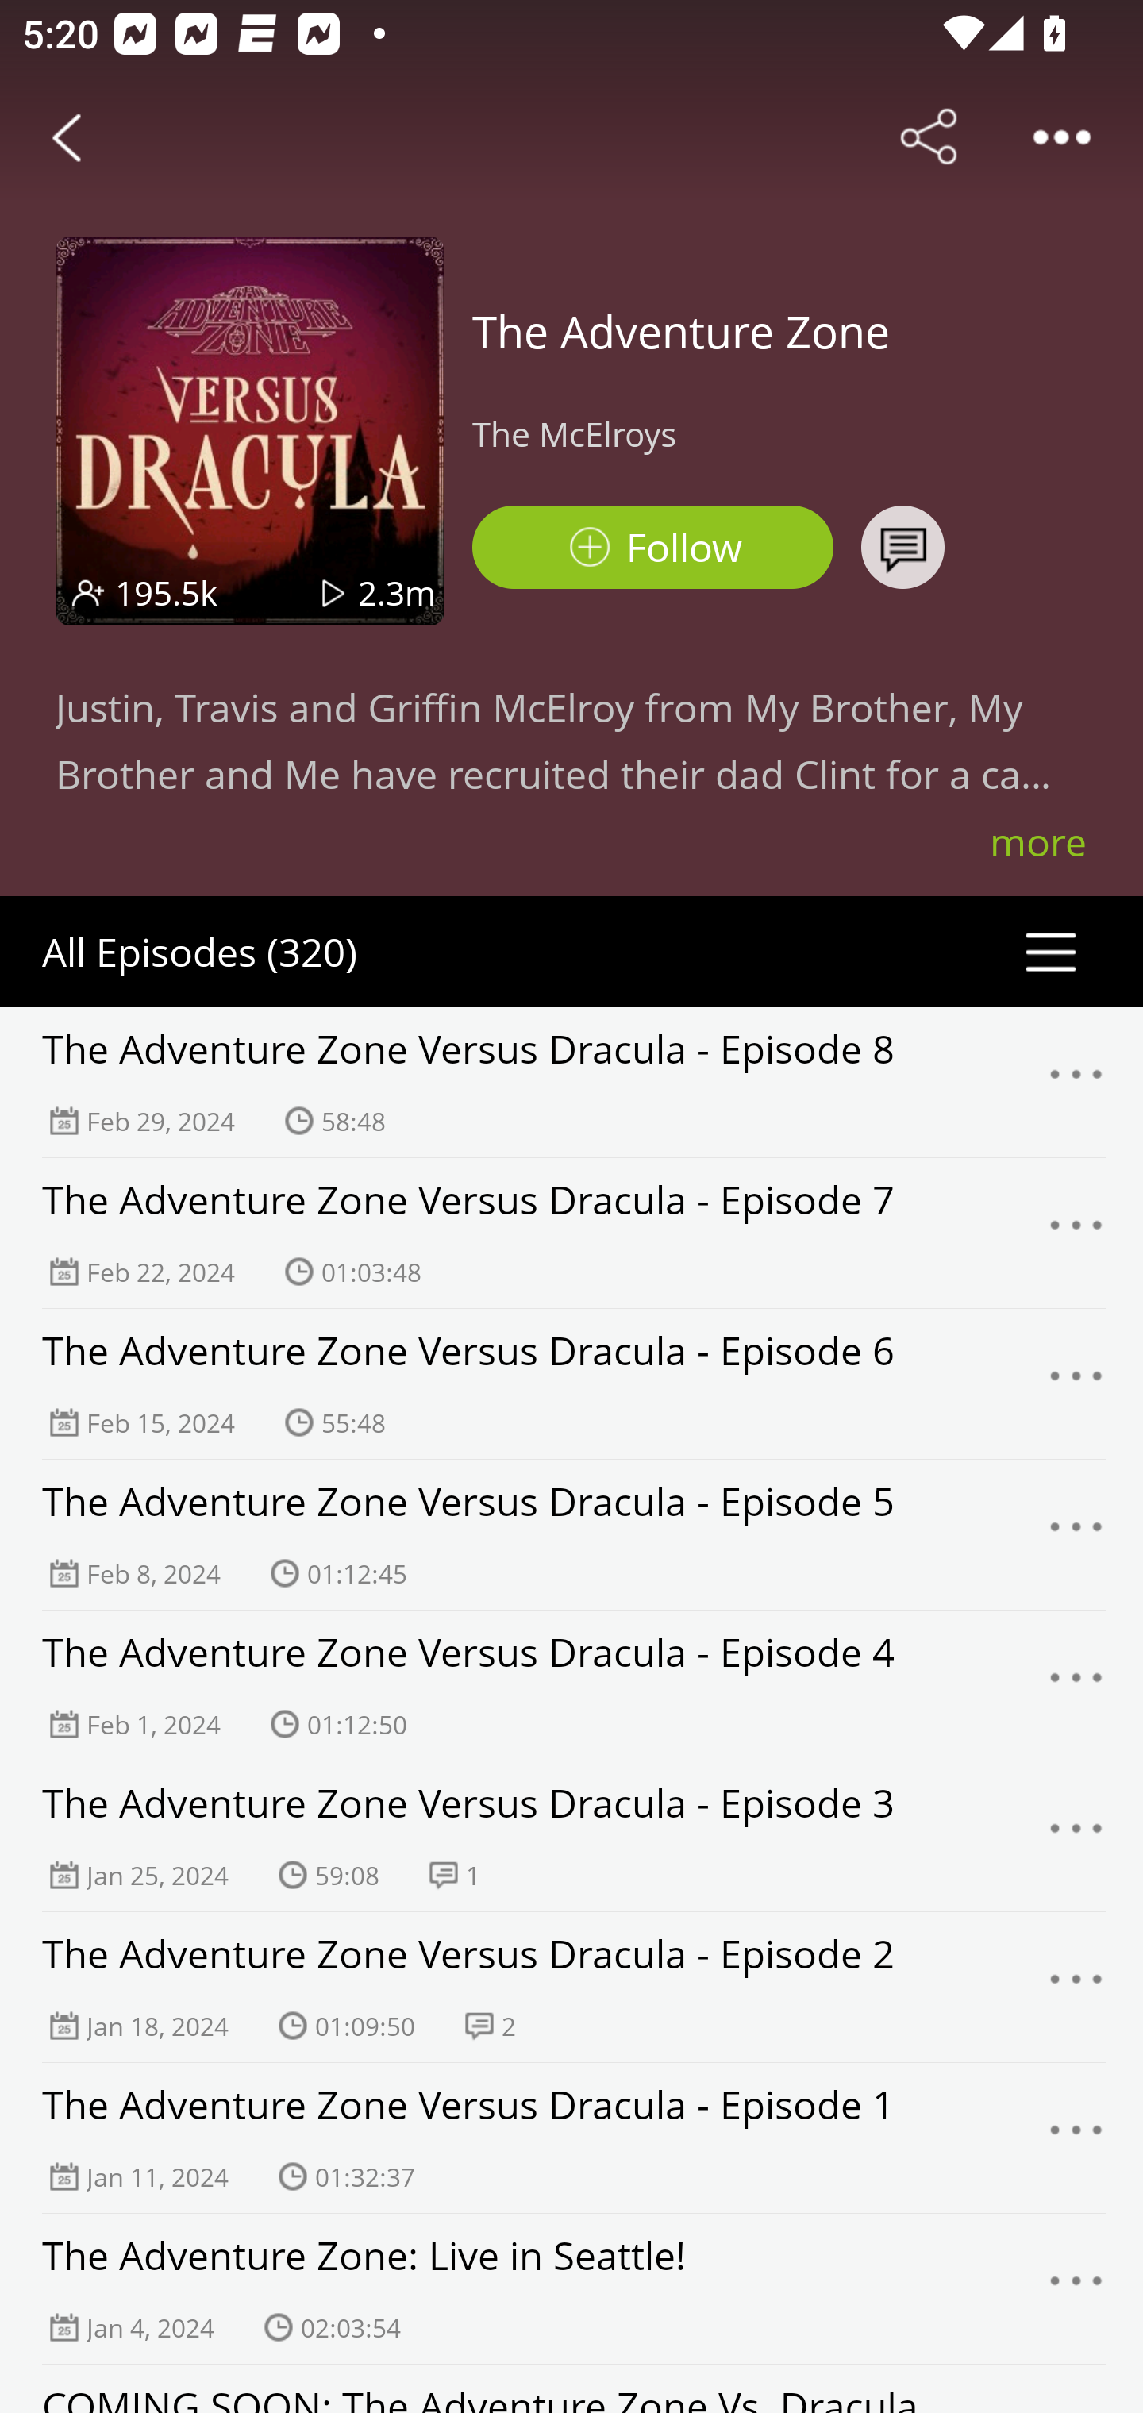  I want to click on Menu, so click(1076, 1384).